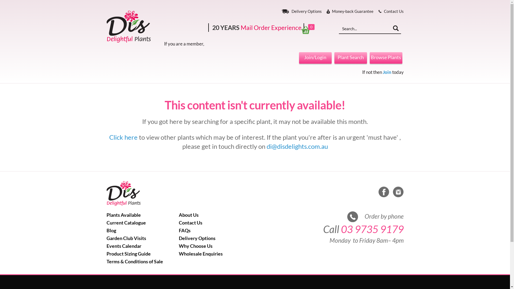  What do you see at coordinates (124, 245) in the screenshot?
I see `Events Calendar` at bounding box center [124, 245].